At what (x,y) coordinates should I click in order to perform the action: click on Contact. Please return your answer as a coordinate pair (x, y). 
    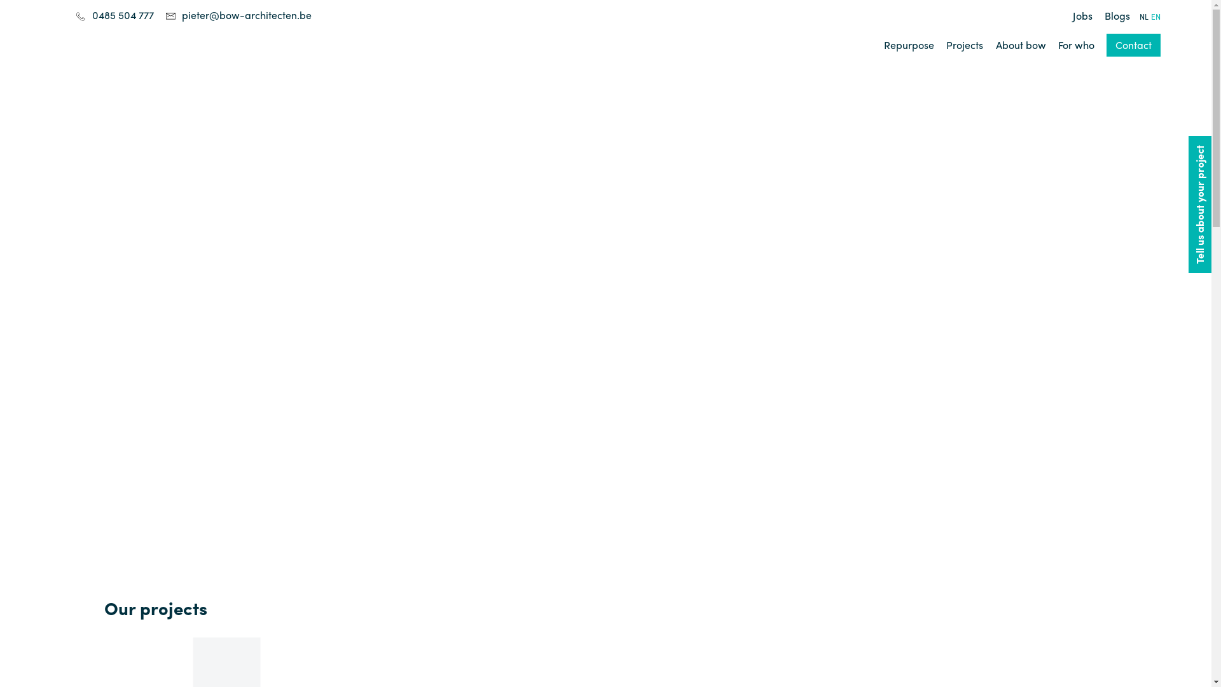
    Looking at the image, I should click on (1133, 45).